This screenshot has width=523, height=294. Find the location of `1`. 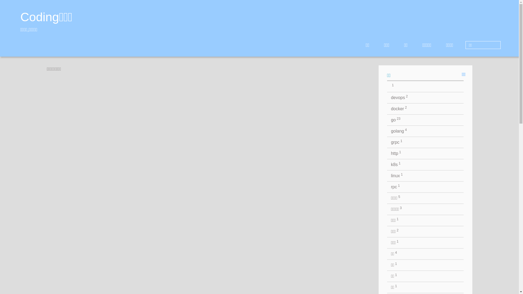

1 is located at coordinates (425, 87).